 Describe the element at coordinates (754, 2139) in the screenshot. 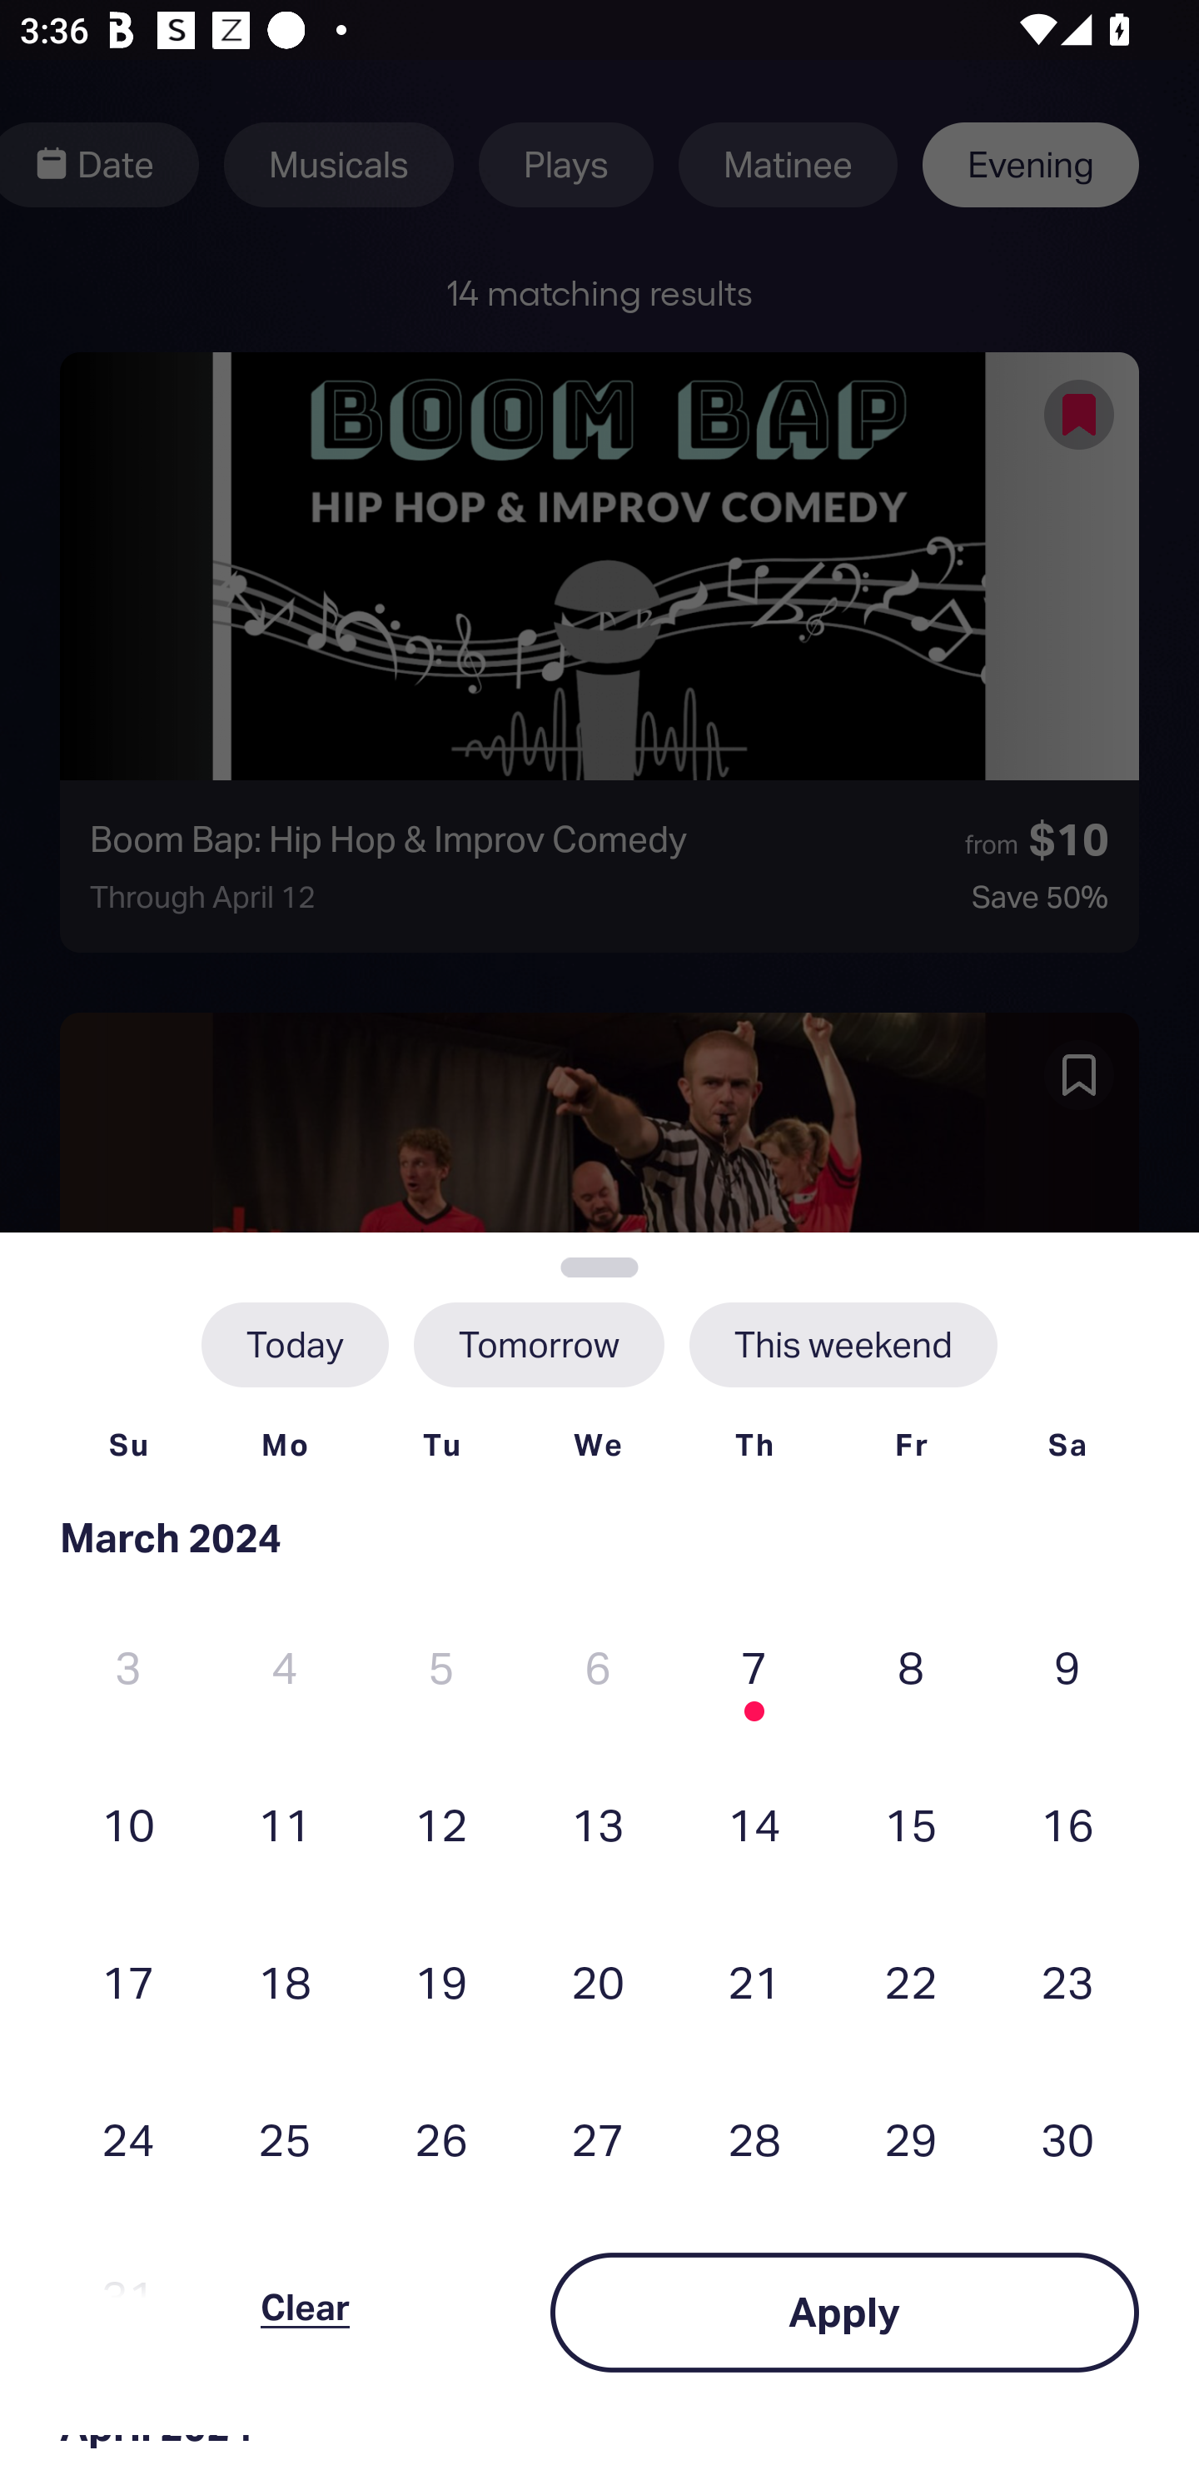

I see `28` at that location.